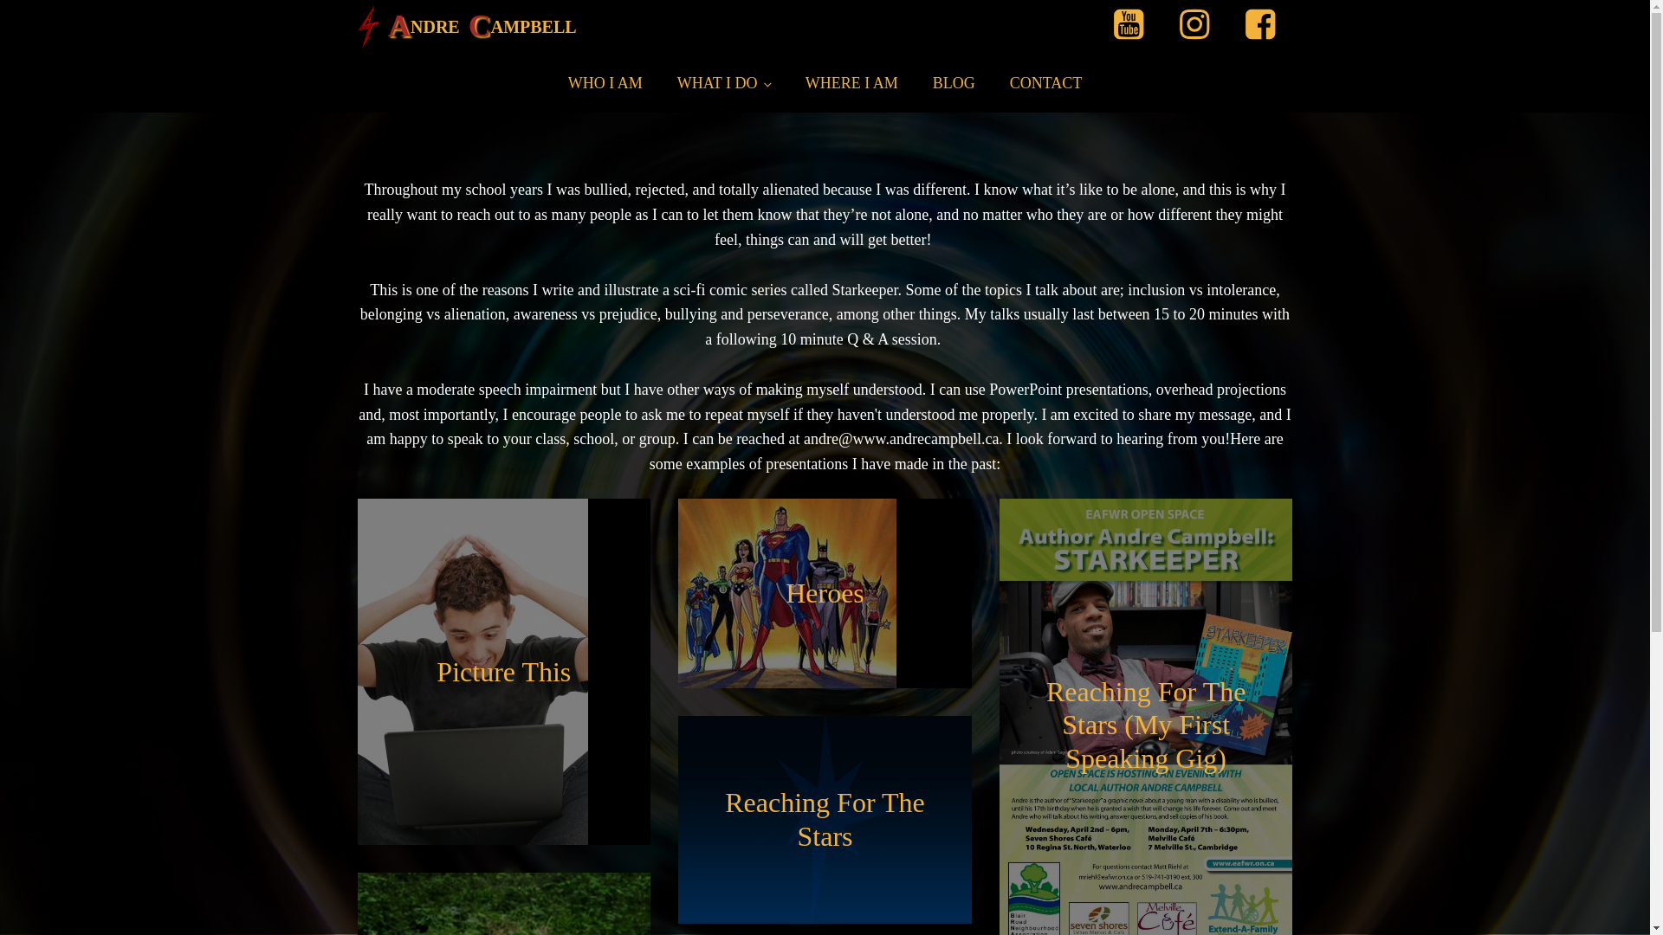  Describe the element at coordinates (954, 83) in the screenshot. I see `BLOG` at that location.